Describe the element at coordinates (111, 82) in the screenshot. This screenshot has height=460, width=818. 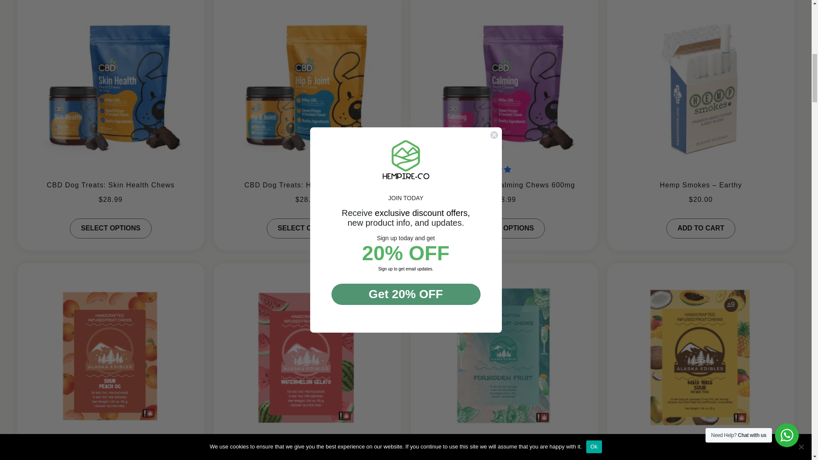
I see `Home 2023 1` at that location.